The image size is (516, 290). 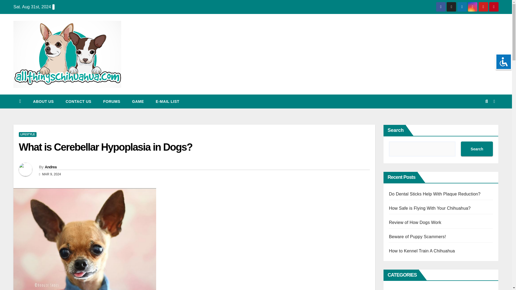 I want to click on Game, so click(x=138, y=102).